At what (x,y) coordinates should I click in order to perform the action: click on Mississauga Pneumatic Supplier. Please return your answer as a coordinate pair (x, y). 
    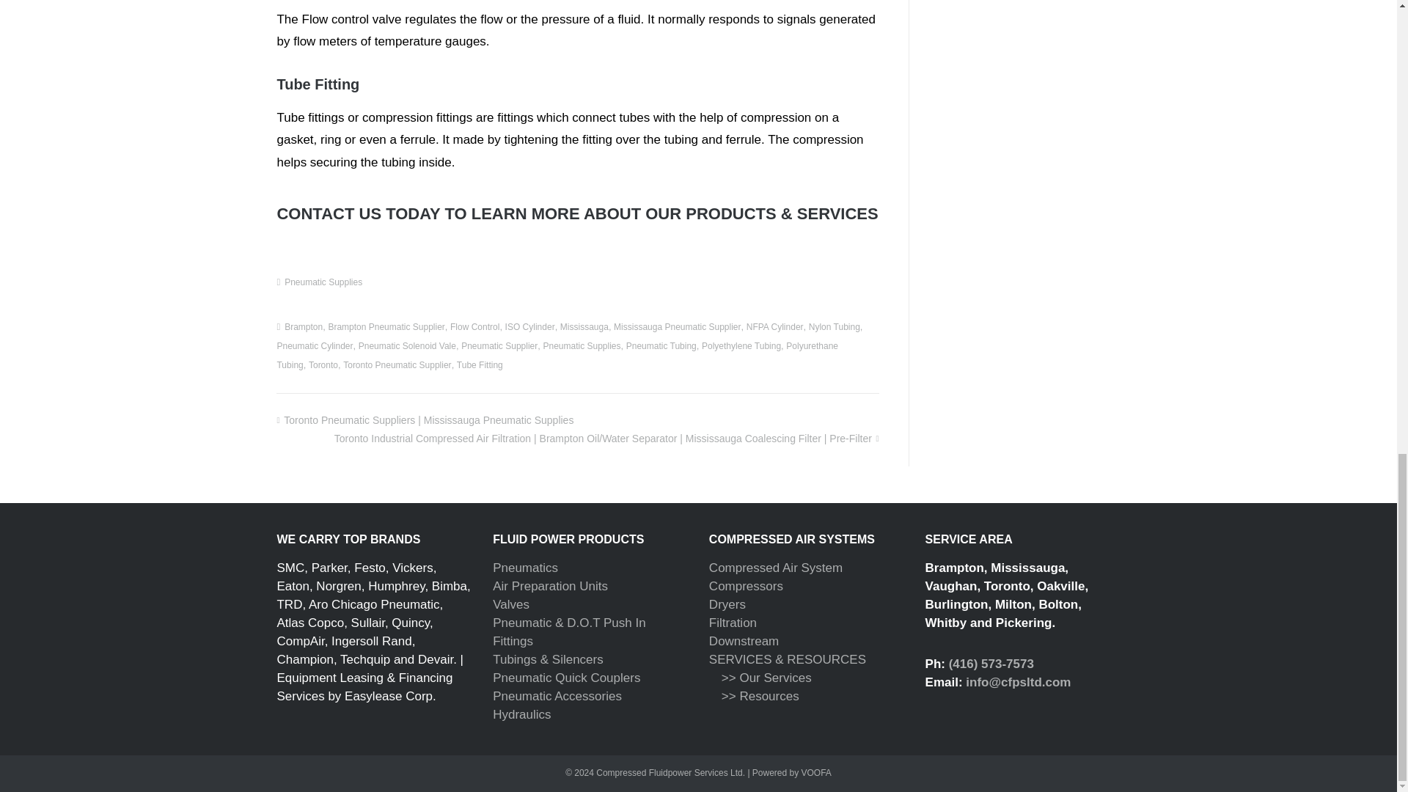
    Looking at the image, I should click on (677, 326).